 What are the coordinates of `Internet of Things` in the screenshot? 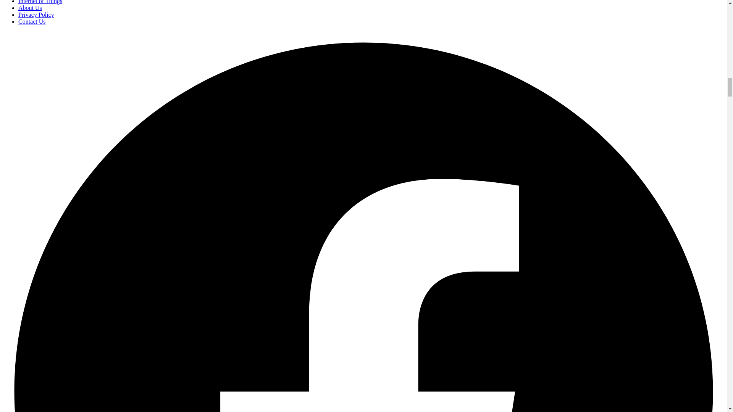 It's located at (40, 2).